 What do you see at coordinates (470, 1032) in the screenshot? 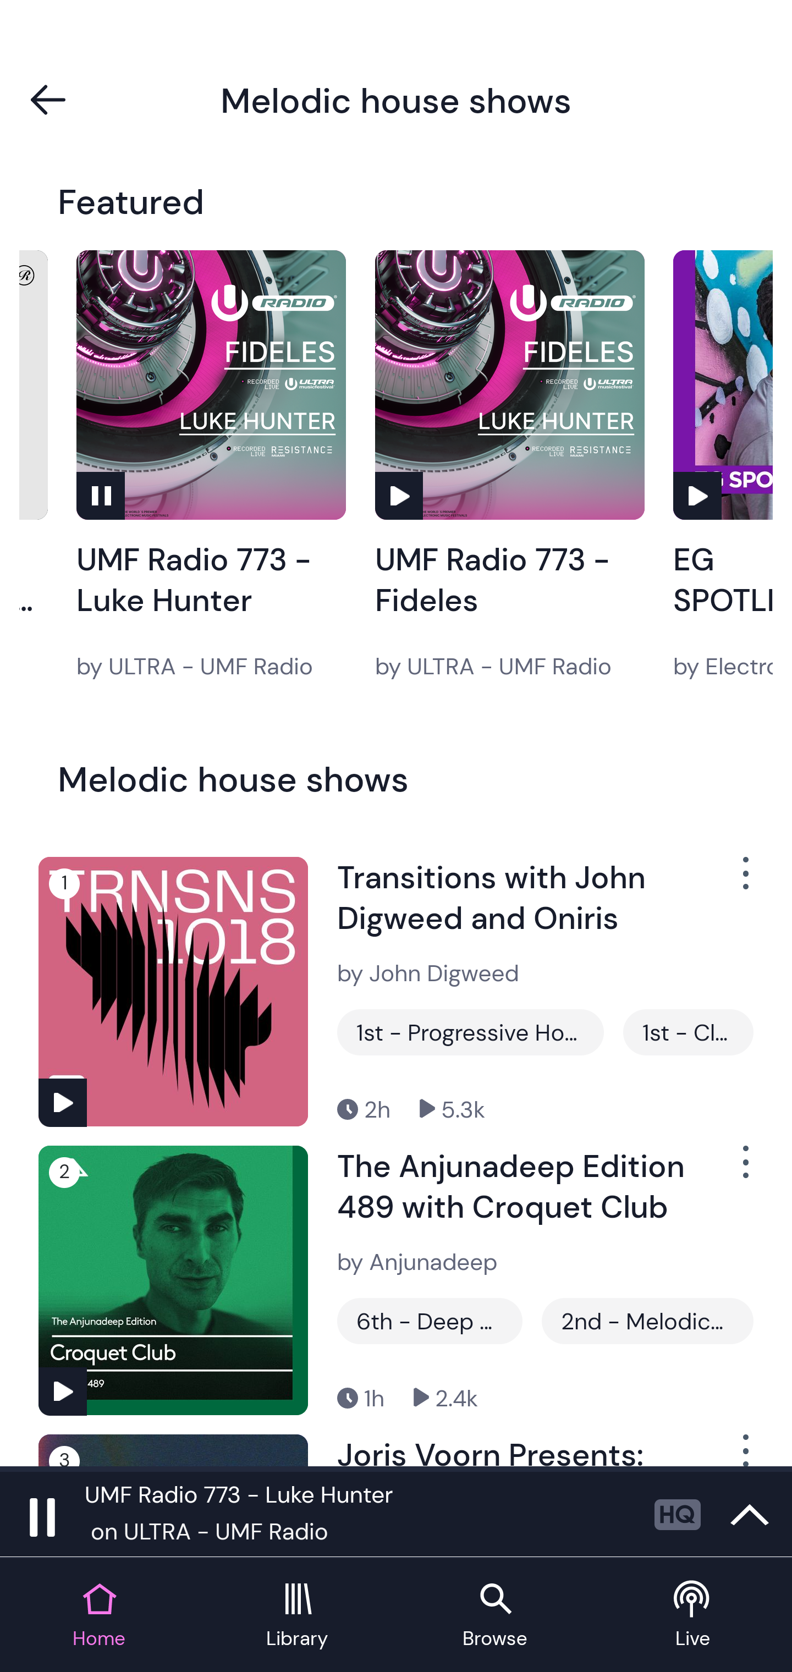
I see `1st - Progressive House` at bounding box center [470, 1032].